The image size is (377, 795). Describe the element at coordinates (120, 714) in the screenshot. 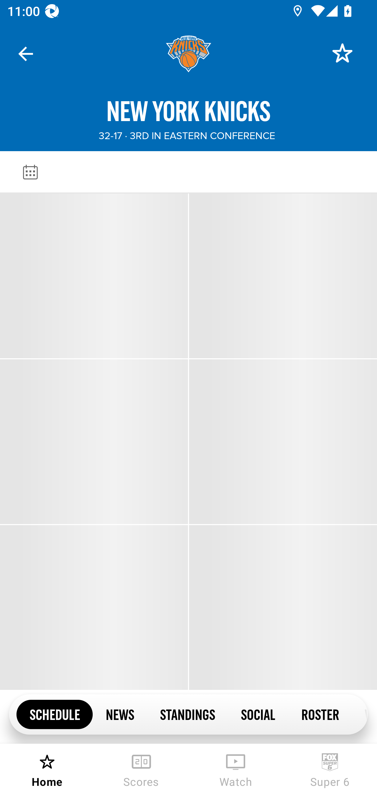

I see `NEWS` at that location.